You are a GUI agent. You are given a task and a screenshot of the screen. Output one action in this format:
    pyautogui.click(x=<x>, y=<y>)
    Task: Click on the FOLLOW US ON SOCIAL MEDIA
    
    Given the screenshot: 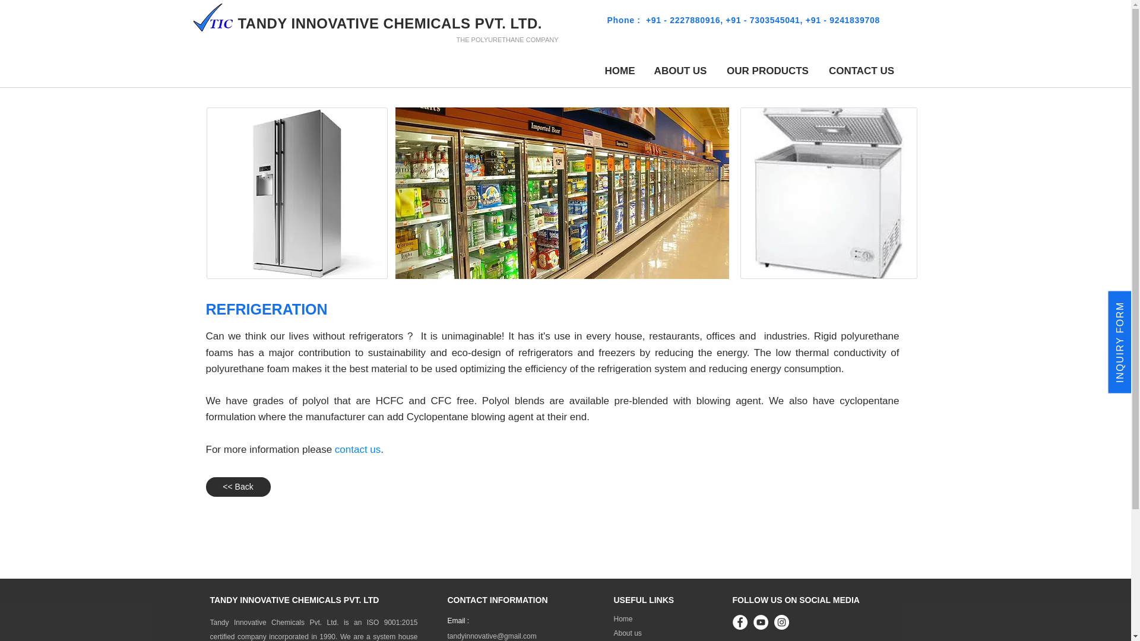 What is the action you would take?
    pyautogui.click(x=796, y=600)
    